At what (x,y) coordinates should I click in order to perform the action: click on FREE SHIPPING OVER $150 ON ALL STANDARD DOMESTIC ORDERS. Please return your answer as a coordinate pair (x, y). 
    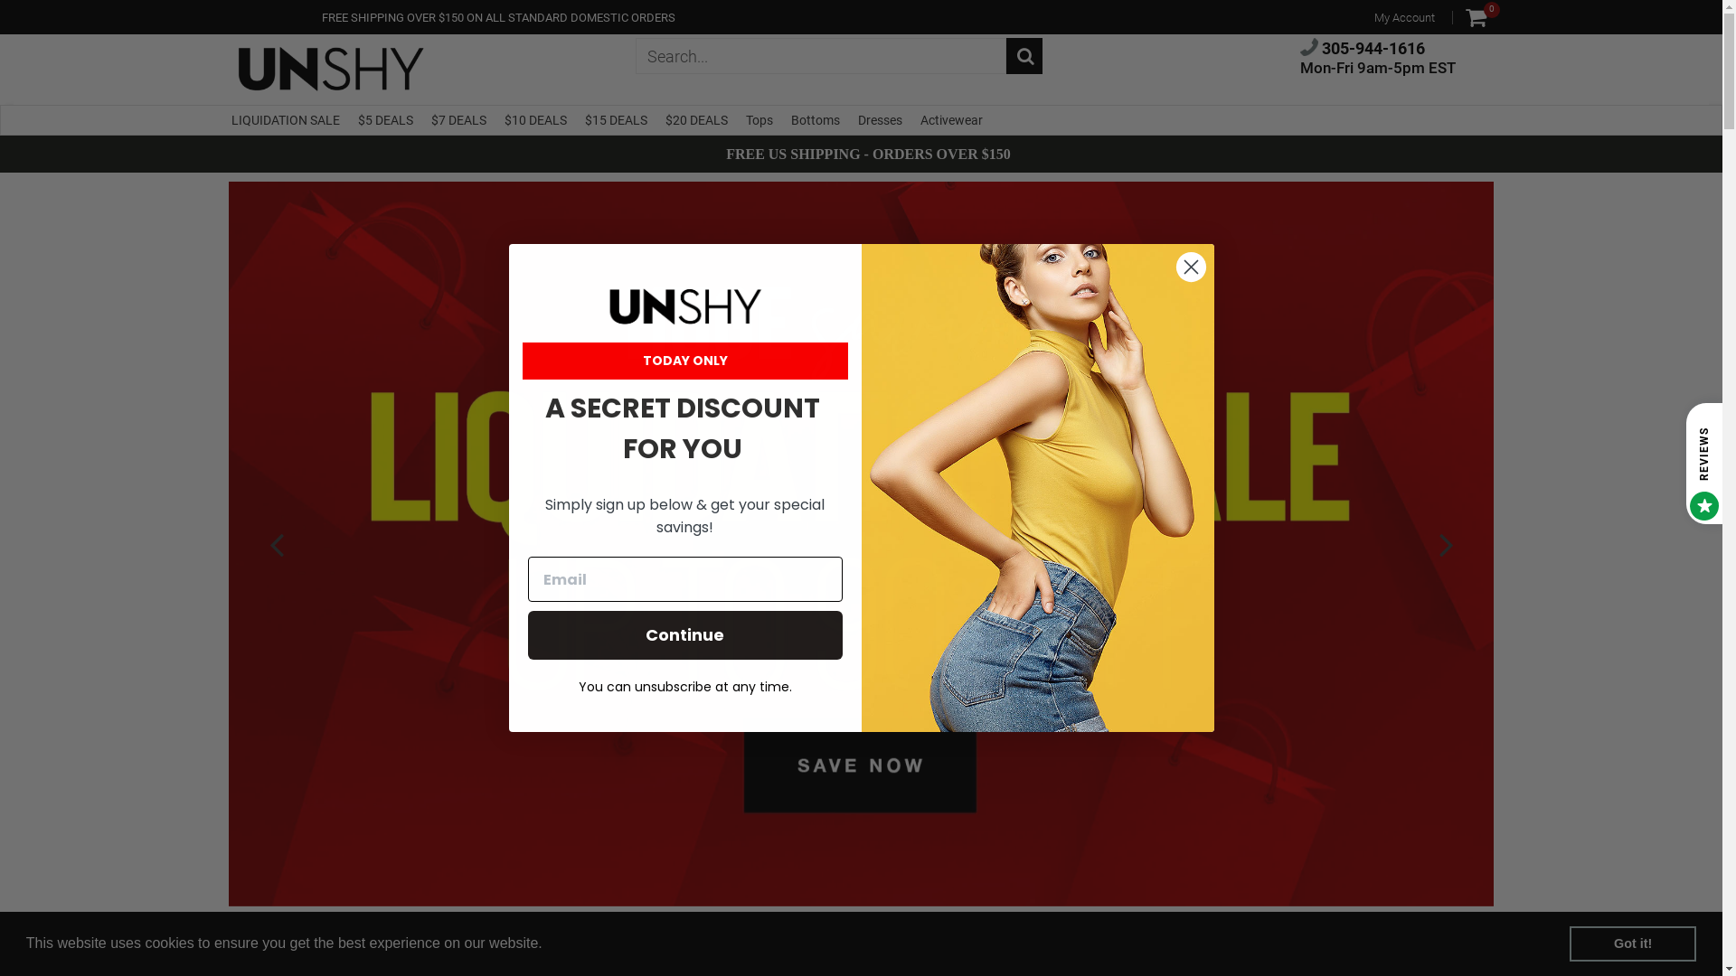
    Looking at the image, I should click on (499, 18).